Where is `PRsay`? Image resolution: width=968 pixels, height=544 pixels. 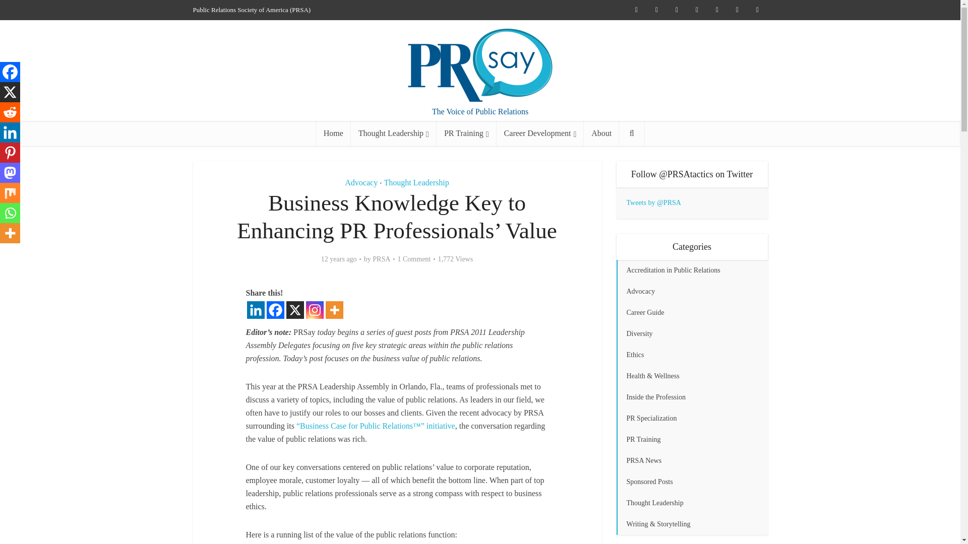 PRsay is located at coordinates (480, 65).